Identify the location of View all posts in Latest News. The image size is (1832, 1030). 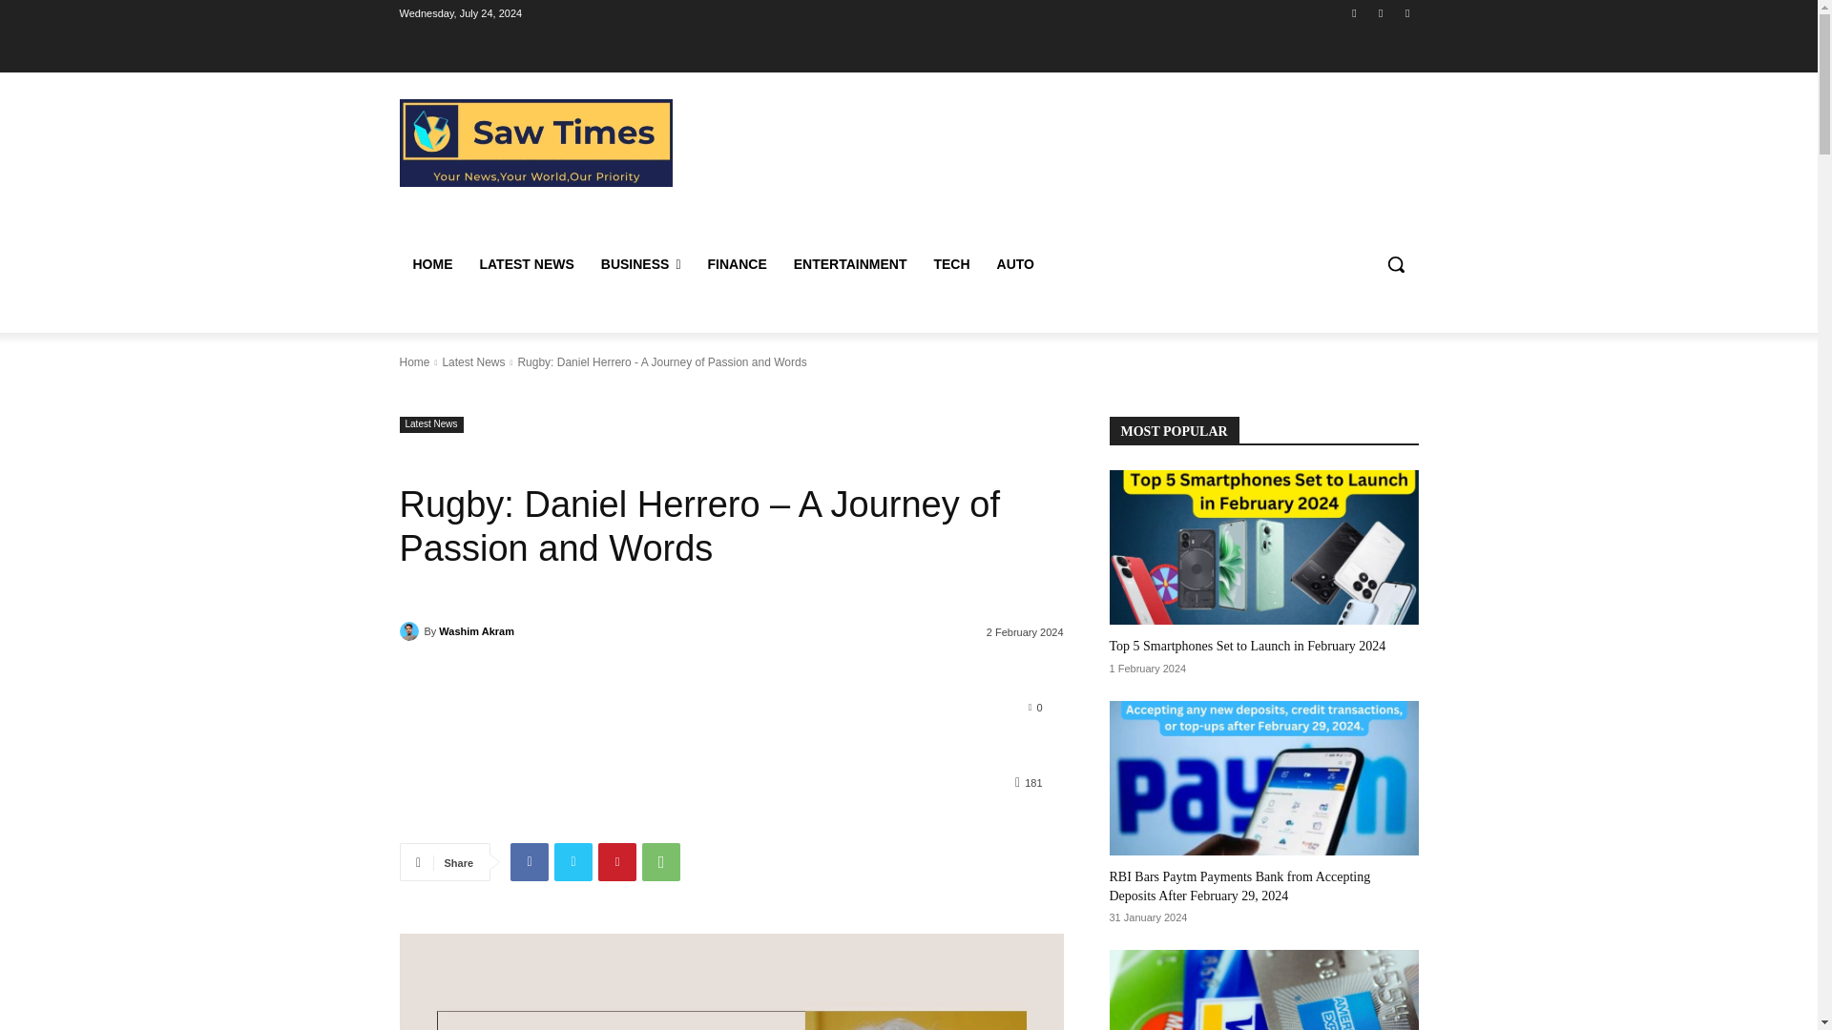
(473, 361).